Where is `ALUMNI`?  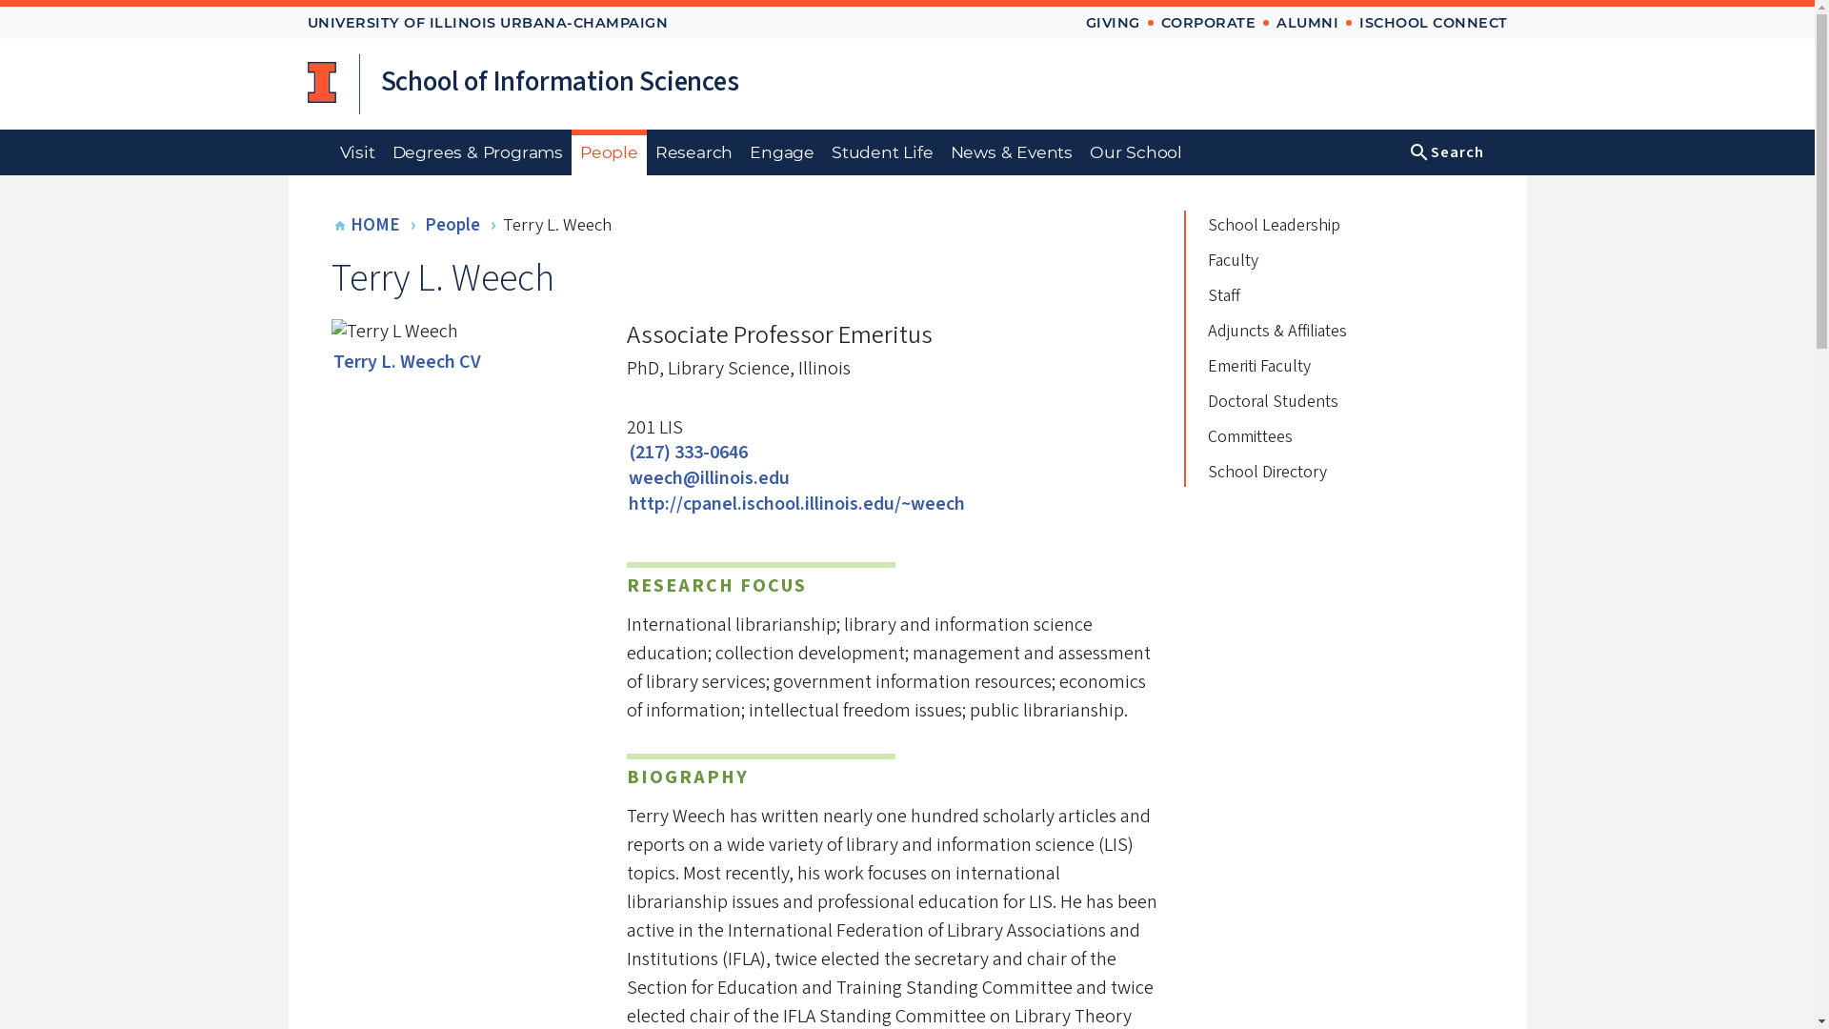
ALUMNI is located at coordinates (1307, 23).